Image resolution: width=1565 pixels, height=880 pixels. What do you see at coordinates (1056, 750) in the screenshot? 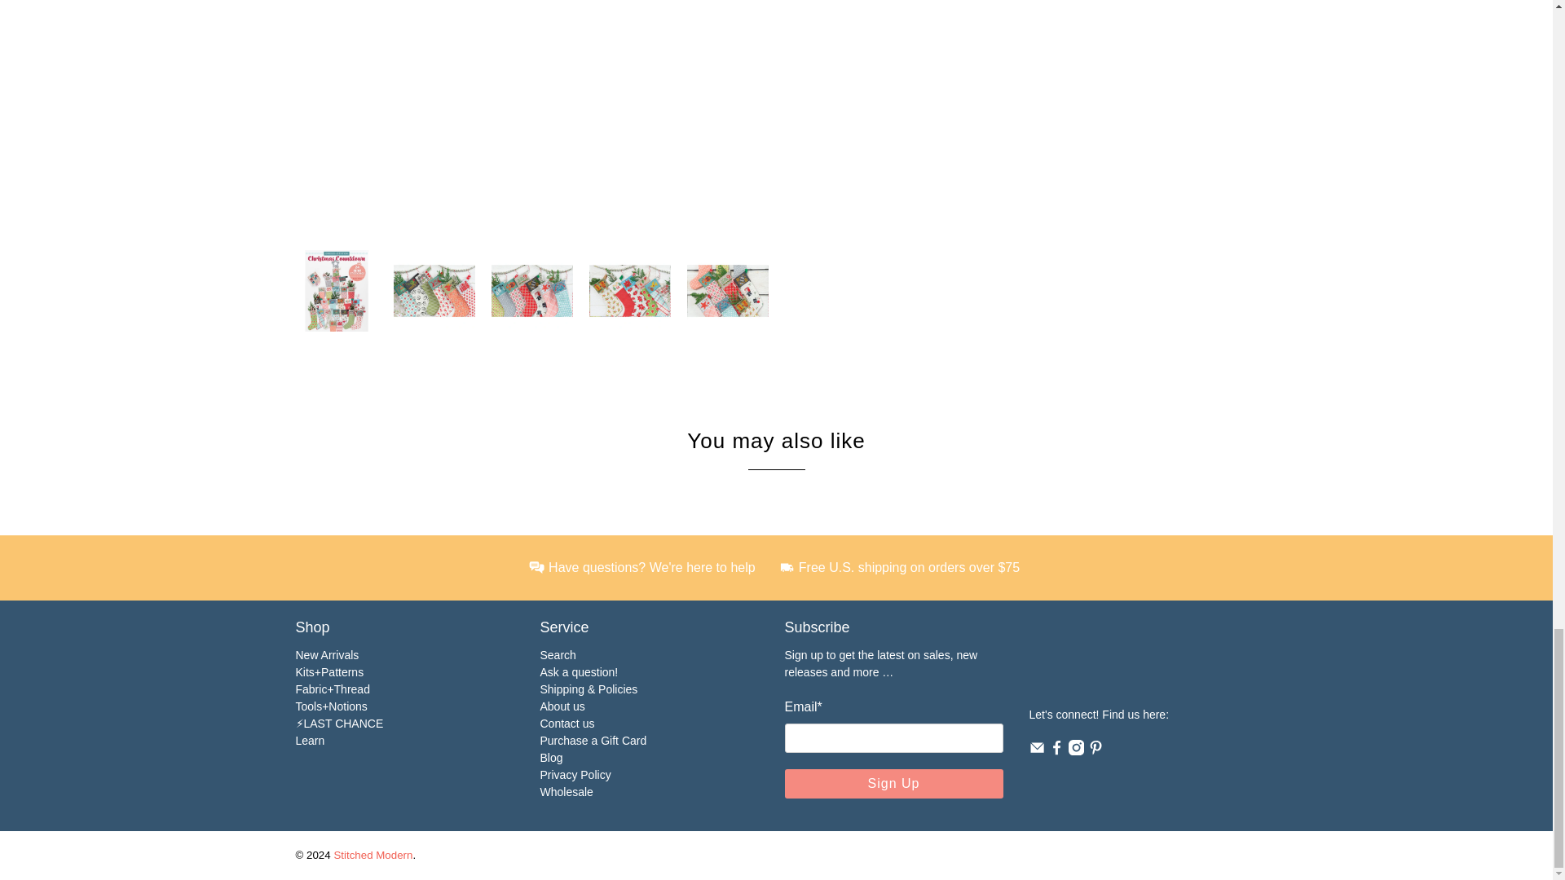
I see `Stitched Modern on Facebook` at bounding box center [1056, 750].